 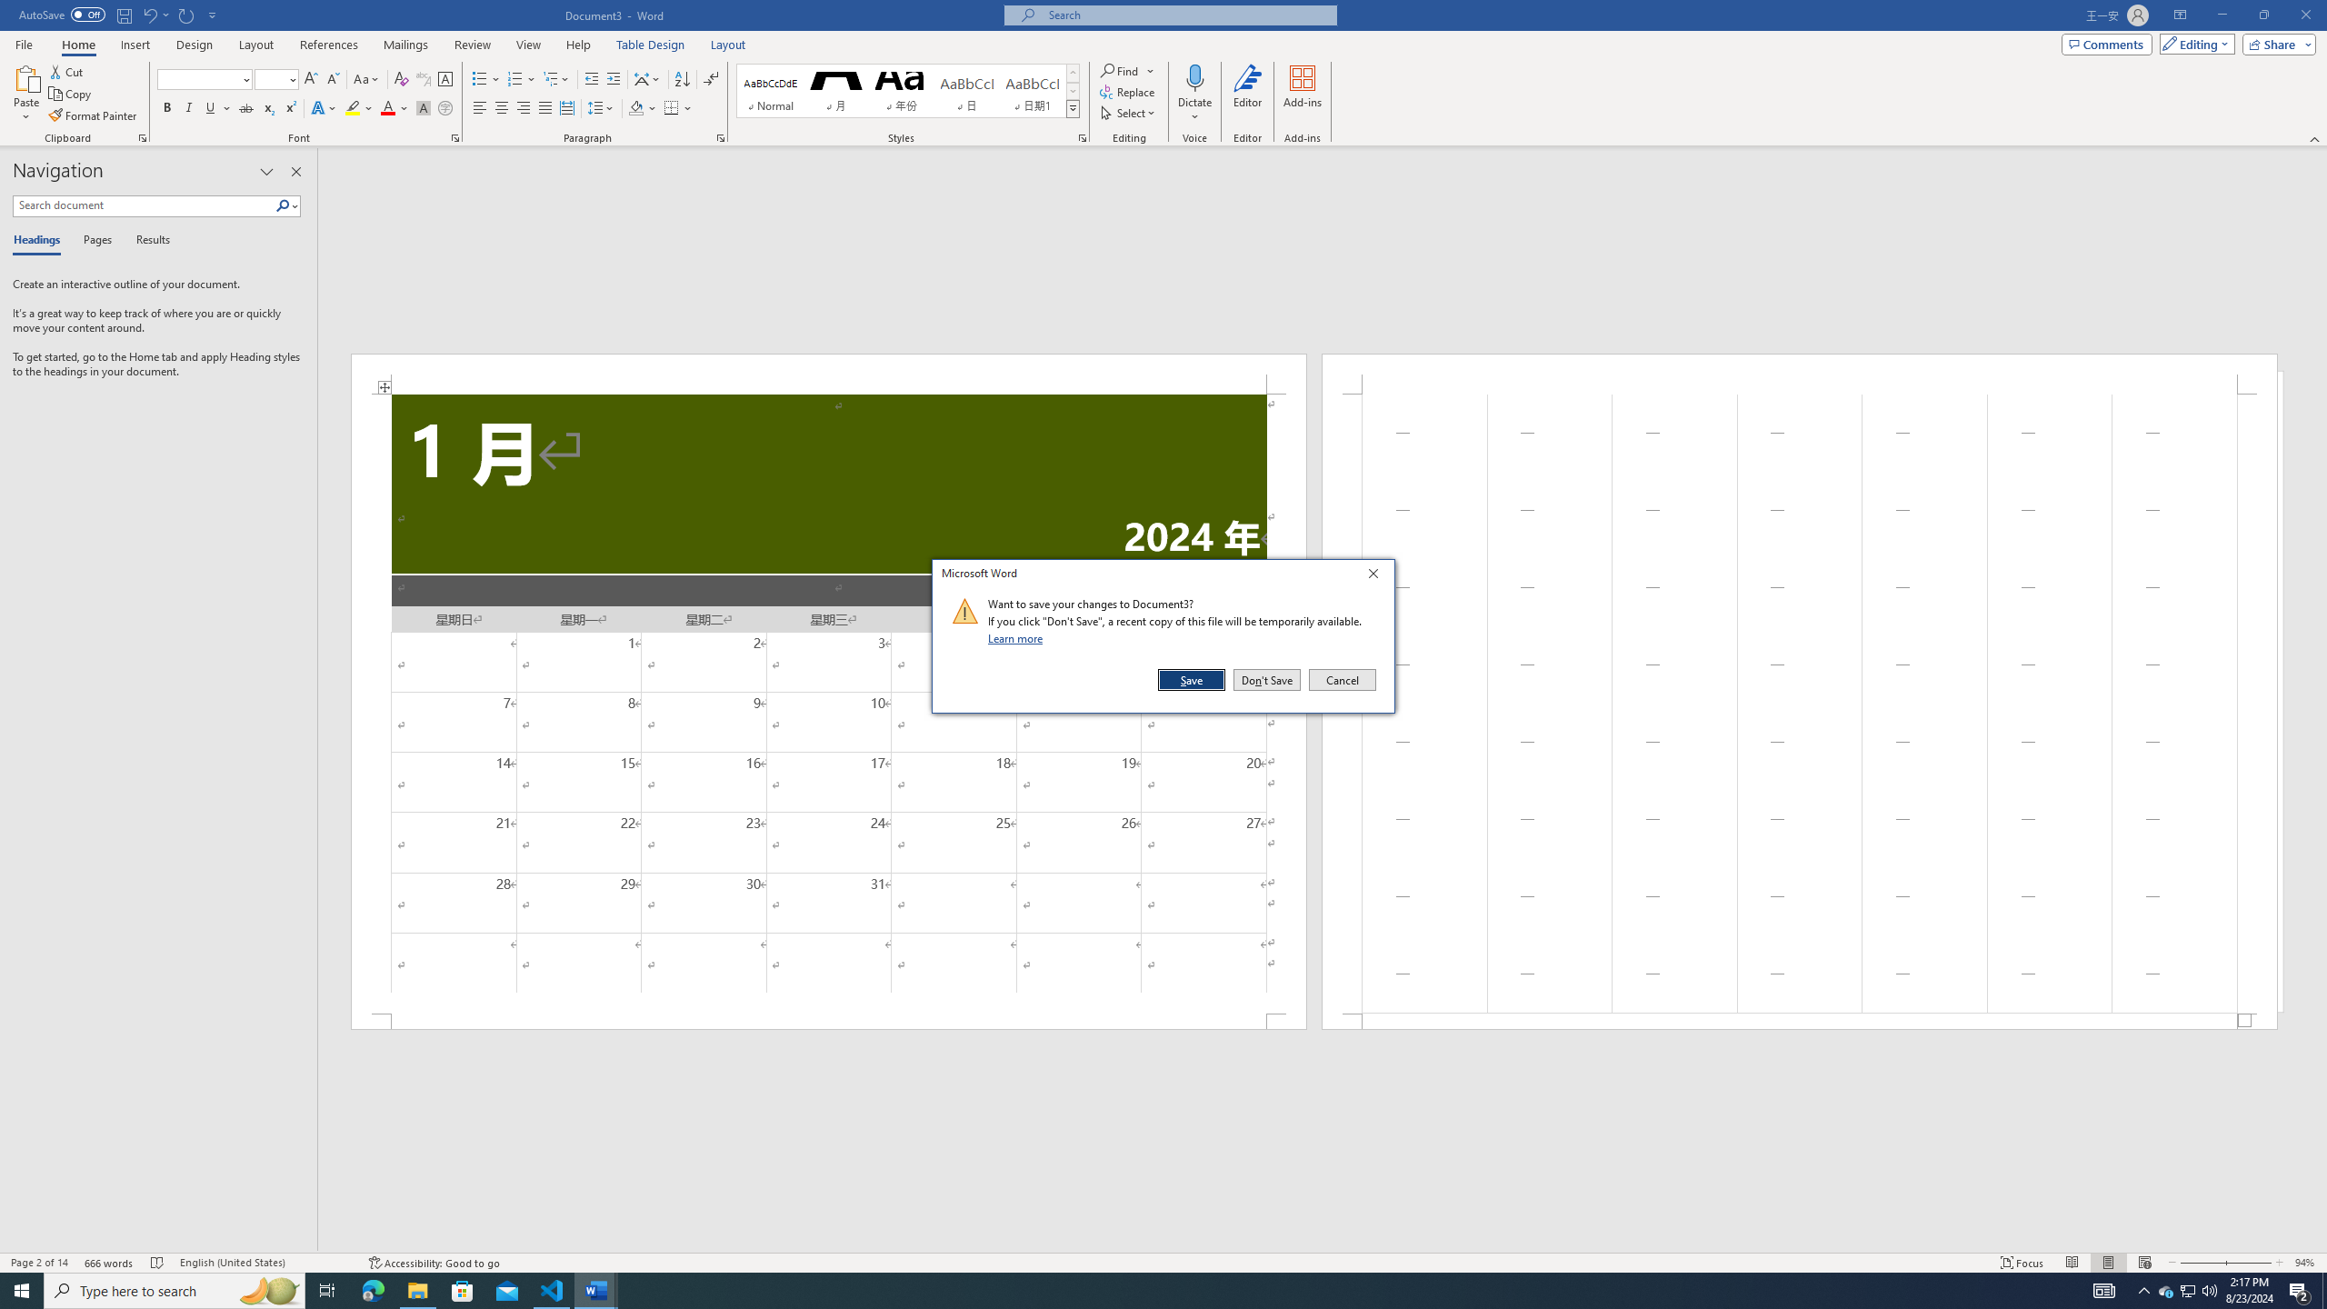 What do you see at coordinates (524, 109) in the screenshot?
I see `Align Right` at bounding box center [524, 109].